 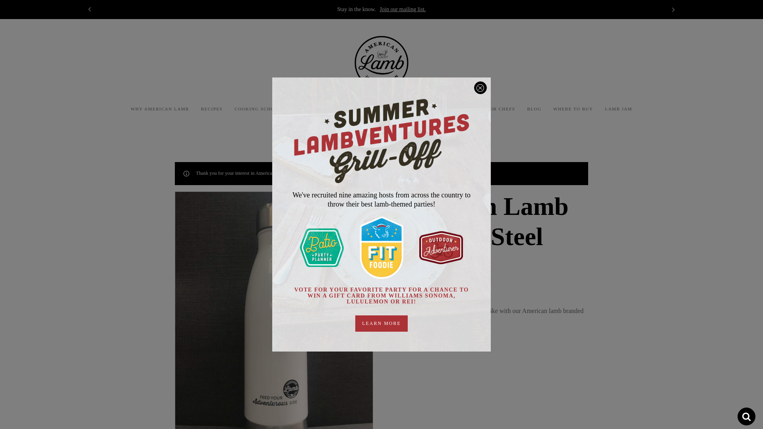 What do you see at coordinates (212, 109) in the screenshot?
I see `RECIPES` at bounding box center [212, 109].